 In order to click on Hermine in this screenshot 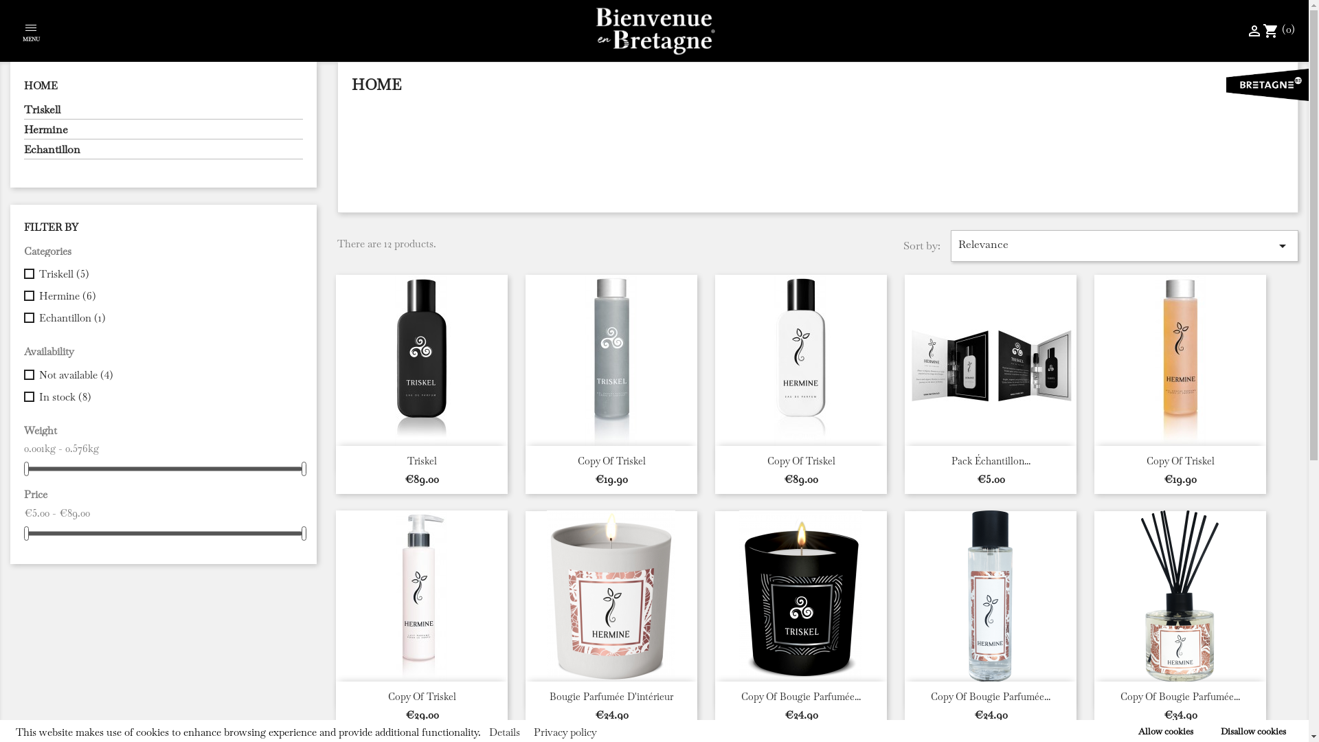, I will do `click(164, 131)`.